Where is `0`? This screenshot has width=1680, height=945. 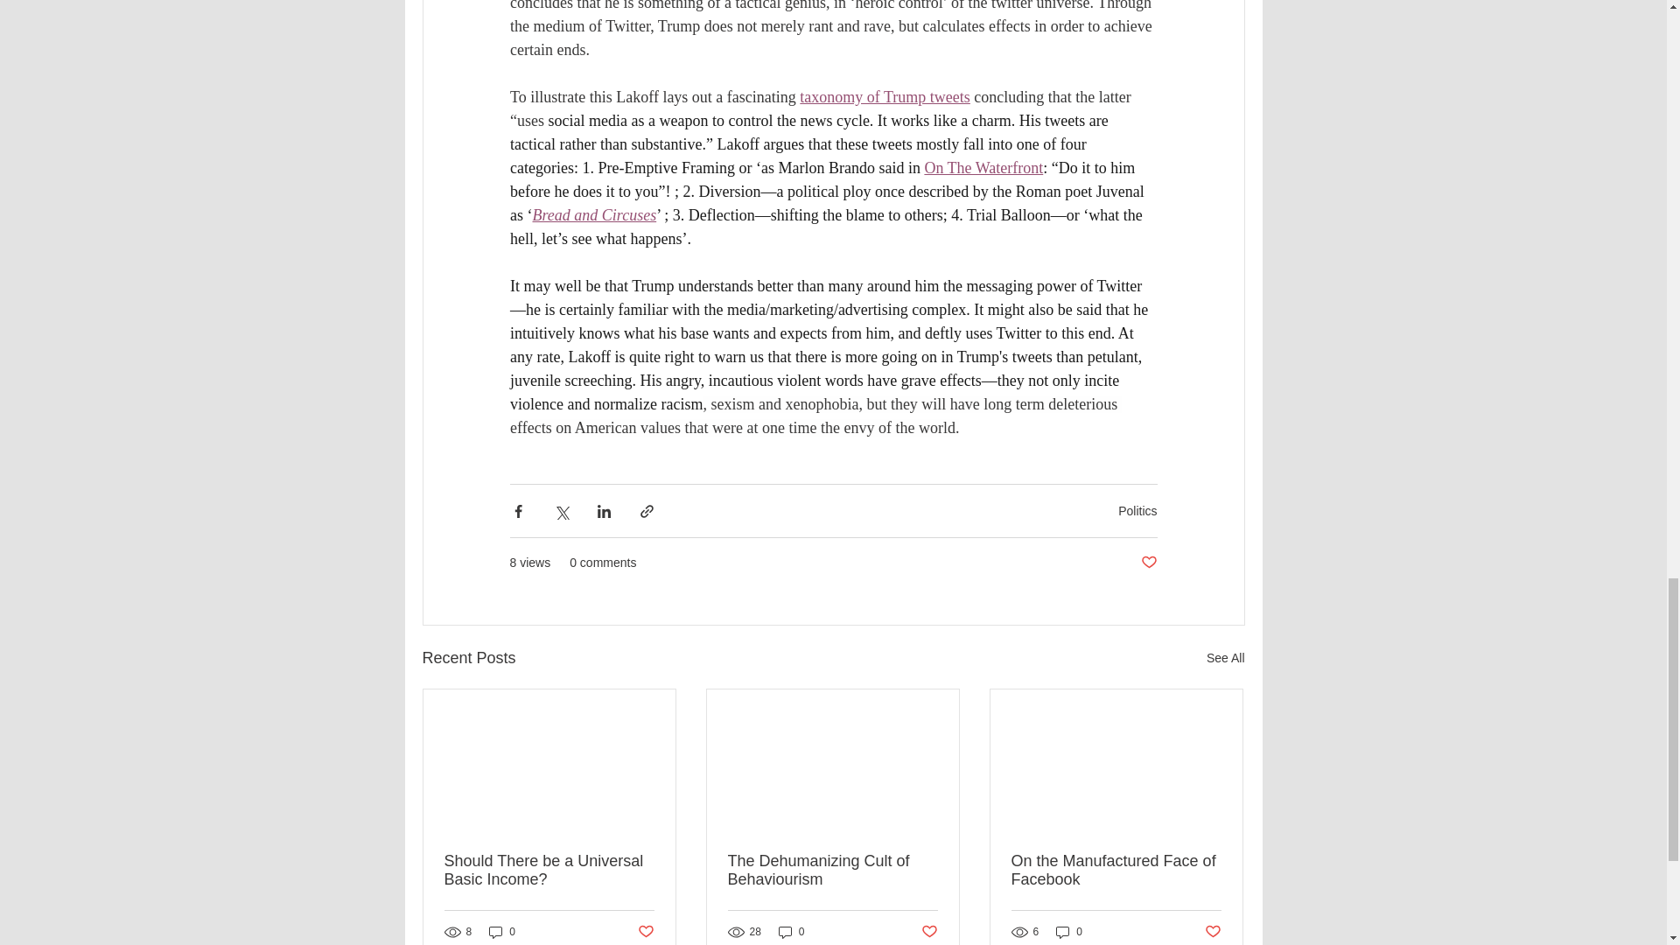
0 is located at coordinates (791, 932).